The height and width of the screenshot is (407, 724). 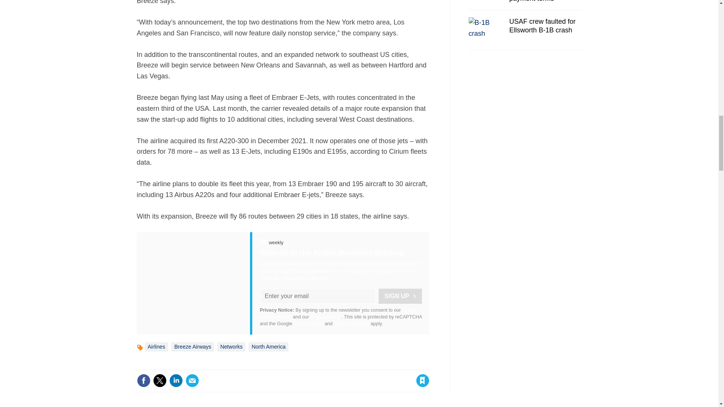 What do you see at coordinates (175, 381) in the screenshot?
I see `Share this on Linked in` at bounding box center [175, 381].